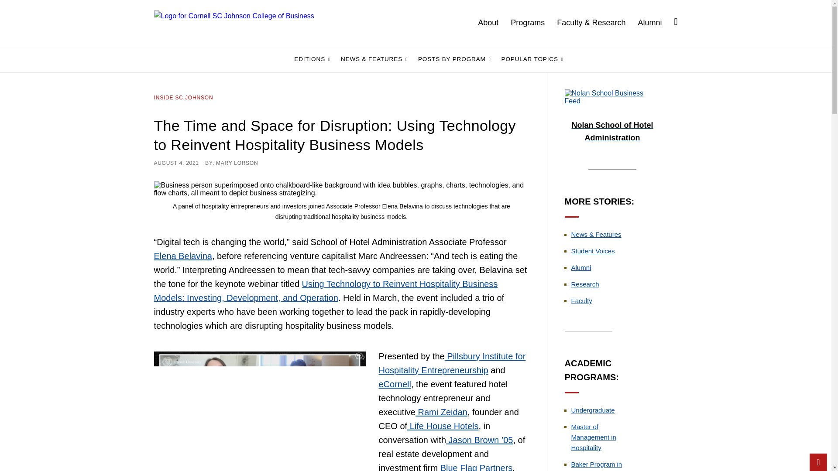 The image size is (838, 471). What do you see at coordinates (656, 23) in the screenshot?
I see `Alumni` at bounding box center [656, 23].